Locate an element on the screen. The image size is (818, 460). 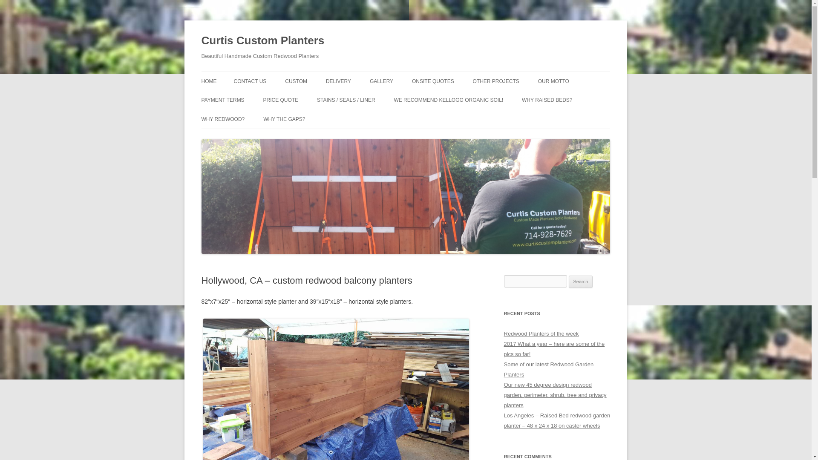
WHY THE GAPS? is located at coordinates (284, 119).